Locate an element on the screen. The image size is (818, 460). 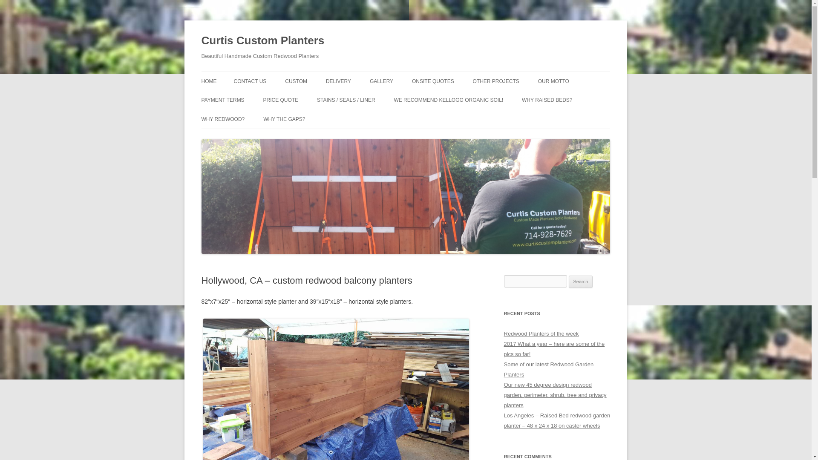
WHY THE GAPS? is located at coordinates (284, 119).